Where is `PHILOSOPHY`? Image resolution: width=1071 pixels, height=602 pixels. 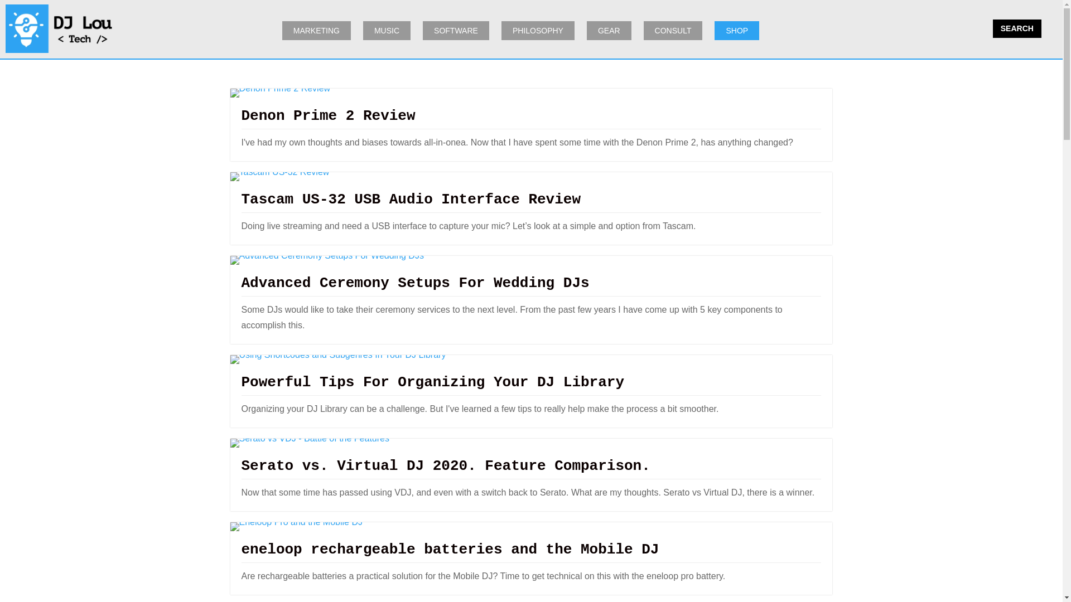 PHILOSOPHY is located at coordinates (538, 30).